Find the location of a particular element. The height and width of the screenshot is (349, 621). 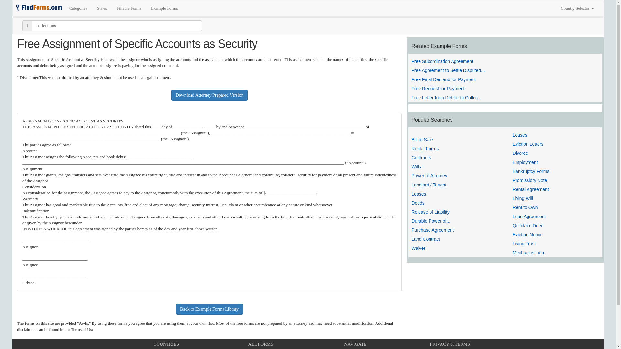

Fillable Forms is located at coordinates (129, 8).